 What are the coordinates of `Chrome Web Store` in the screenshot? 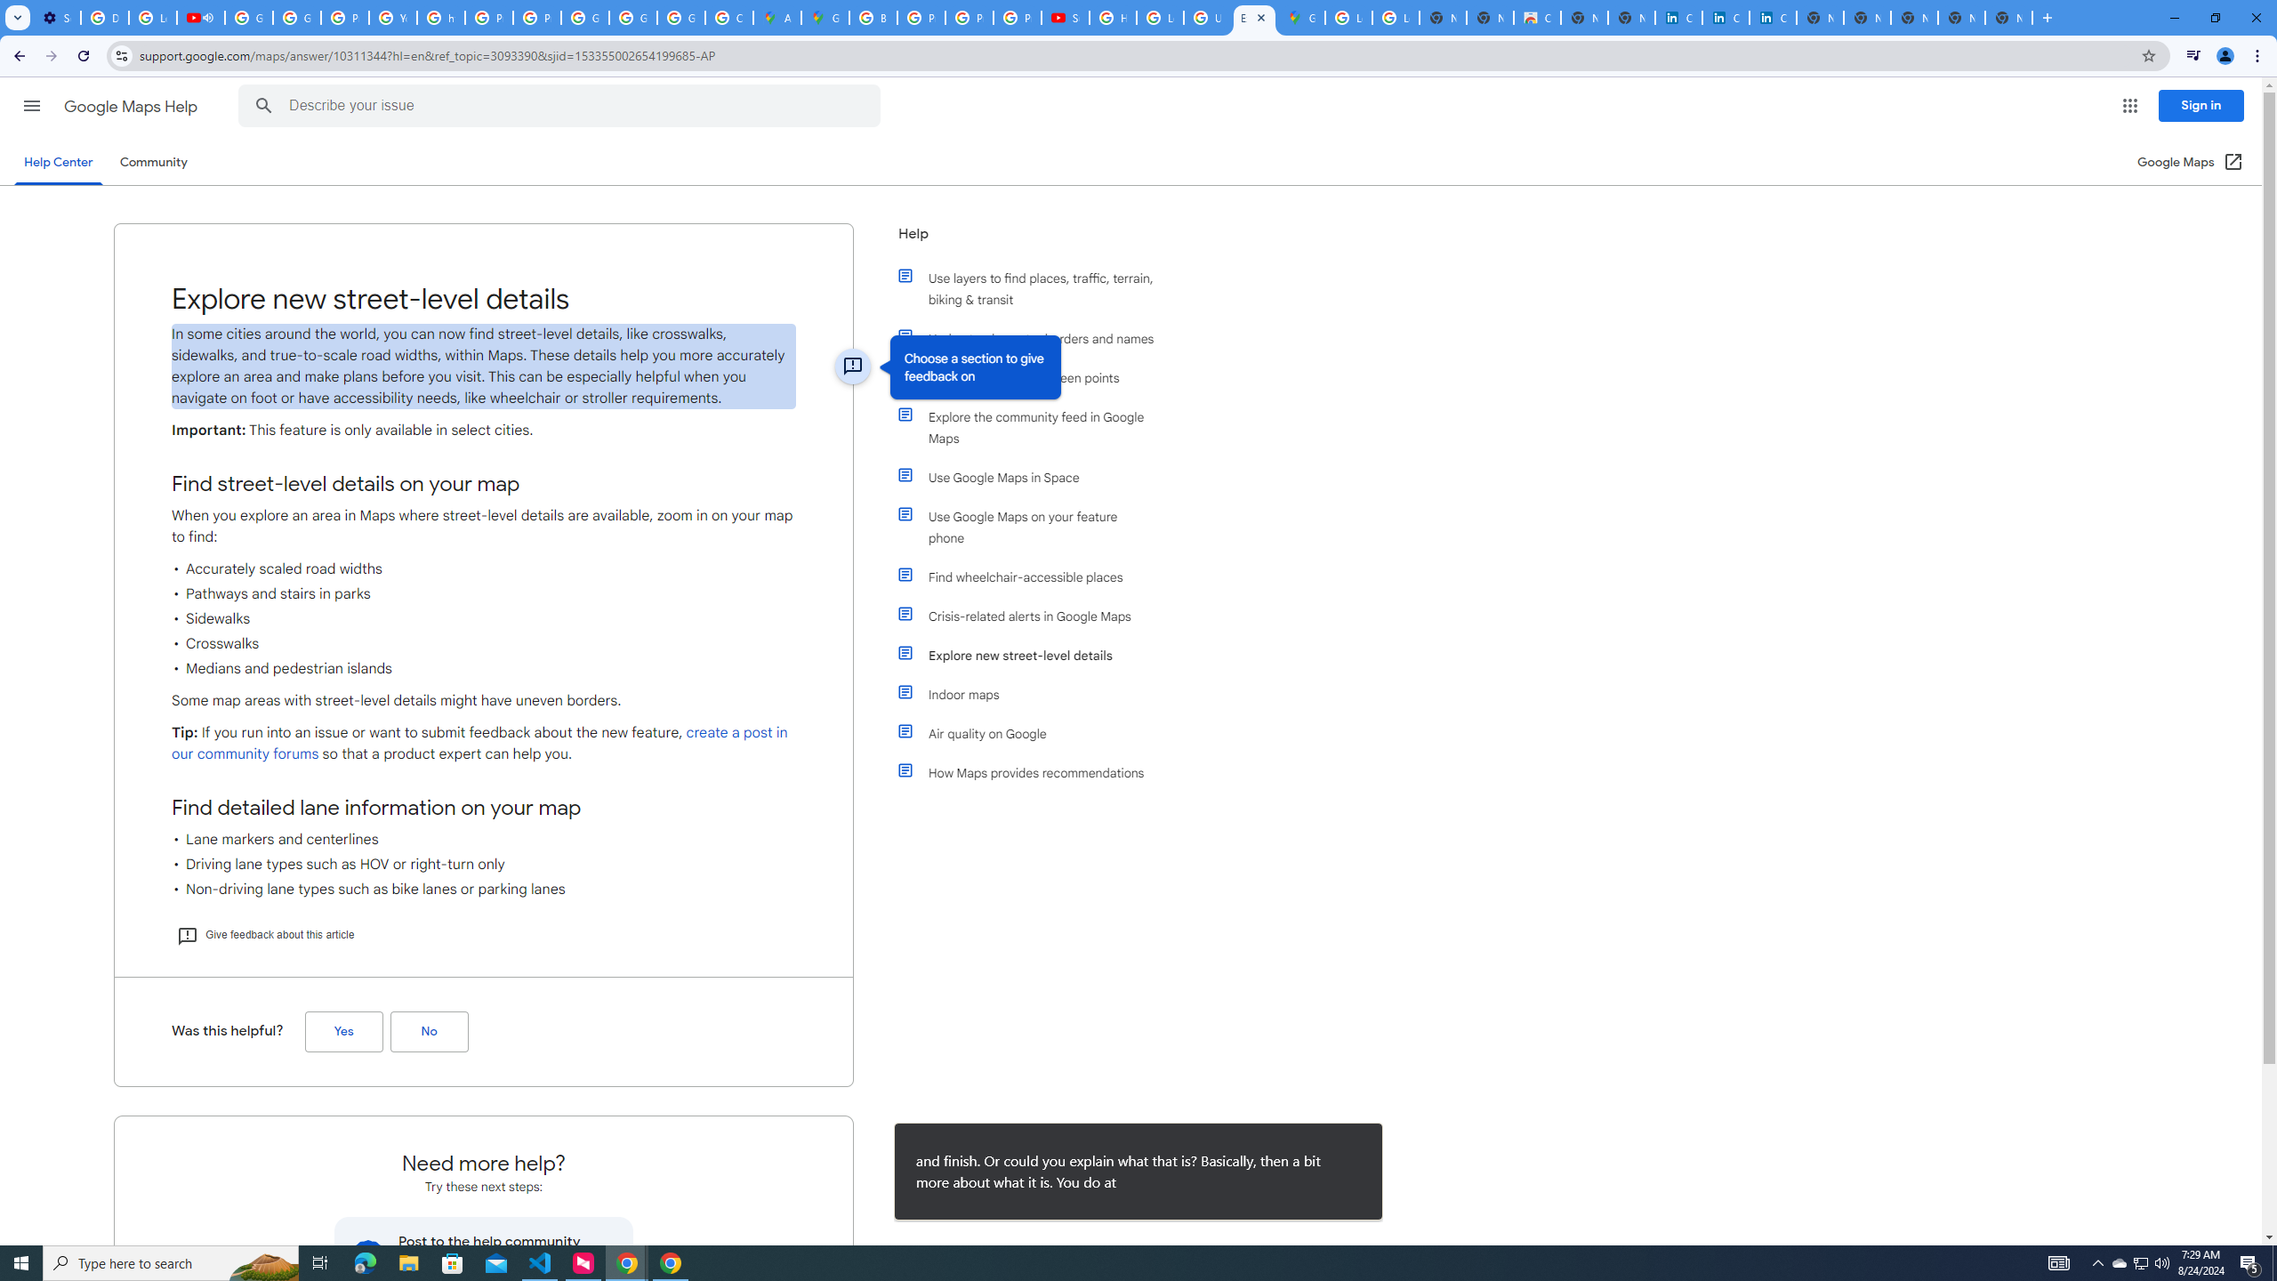 It's located at (1537, 18).